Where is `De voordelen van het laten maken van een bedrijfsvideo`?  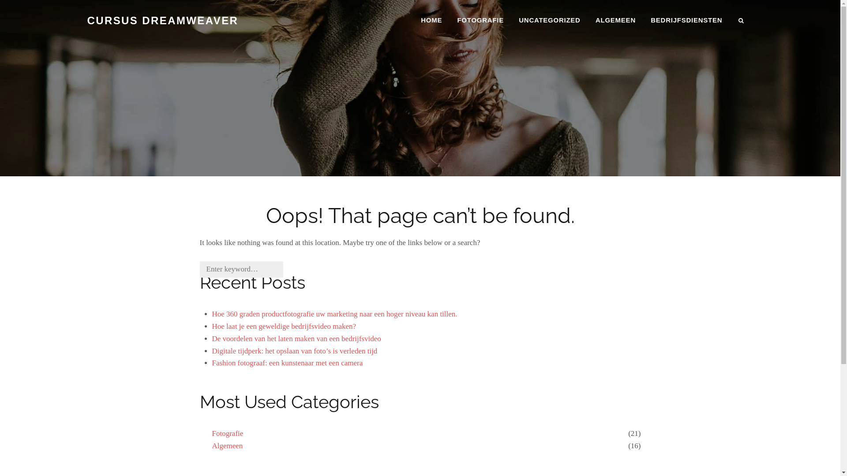
De voordelen van het laten maken van een bedrijfsvideo is located at coordinates (296, 338).